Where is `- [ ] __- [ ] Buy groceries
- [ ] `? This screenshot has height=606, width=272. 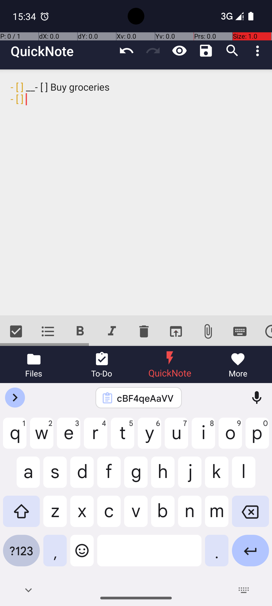 - [ ] __- [ ] Buy groceries
- [ ]  is located at coordinates (136, 192).